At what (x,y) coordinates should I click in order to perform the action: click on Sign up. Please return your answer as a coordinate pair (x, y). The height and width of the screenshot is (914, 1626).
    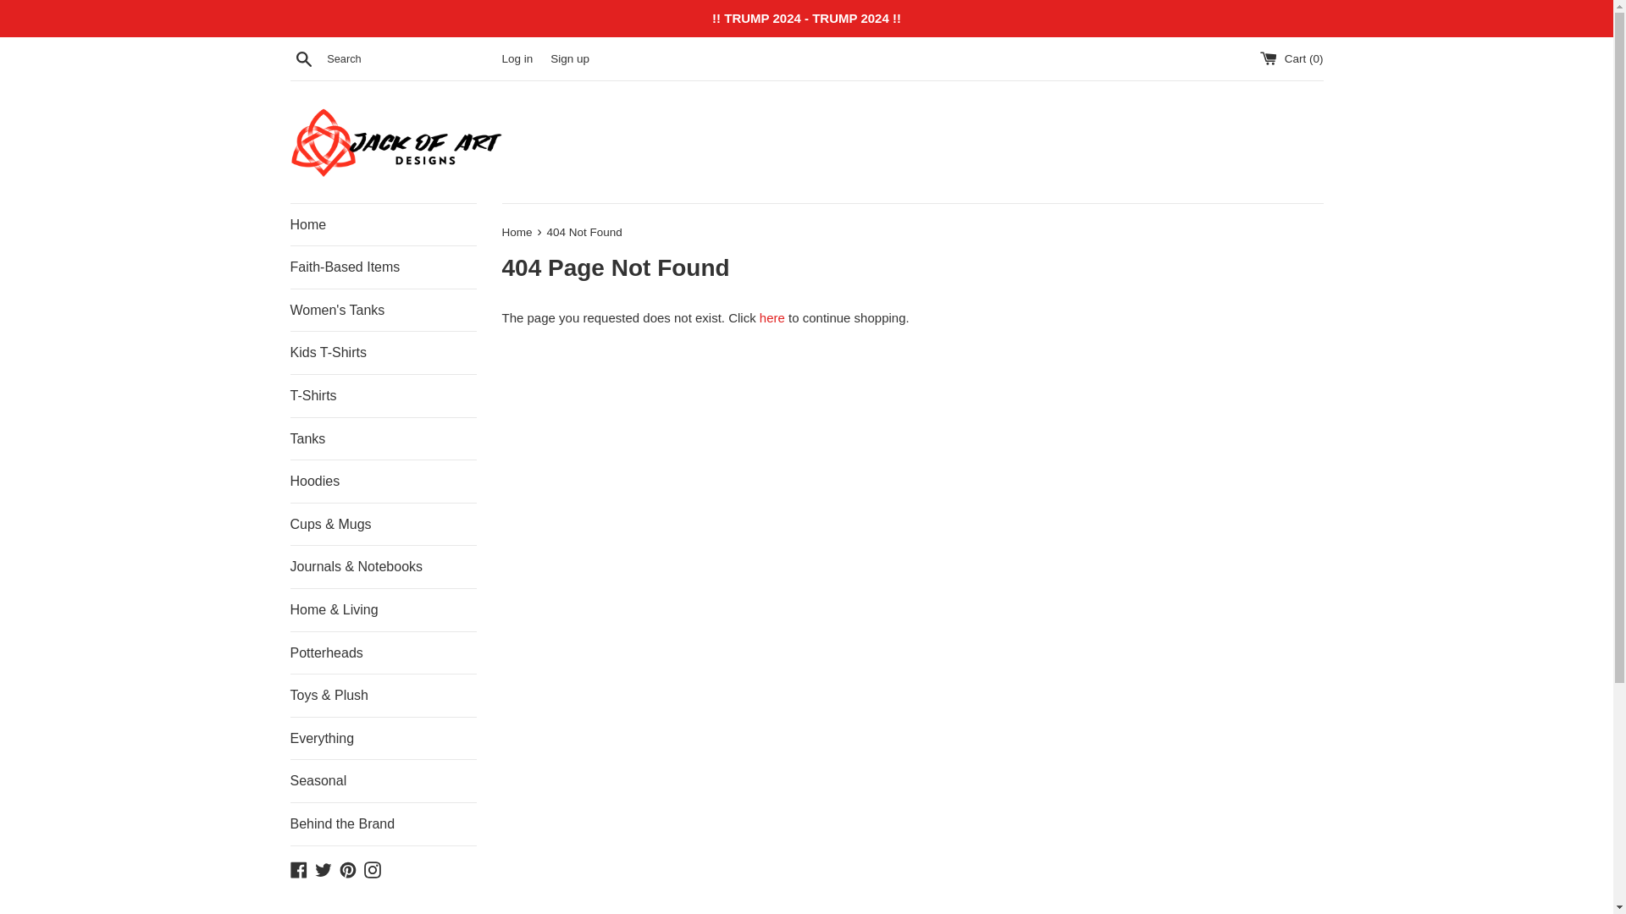
    Looking at the image, I should click on (569, 58).